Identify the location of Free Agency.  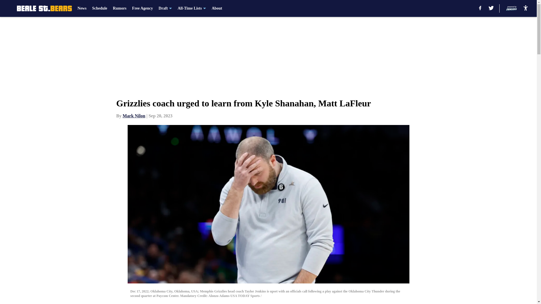
(143, 8).